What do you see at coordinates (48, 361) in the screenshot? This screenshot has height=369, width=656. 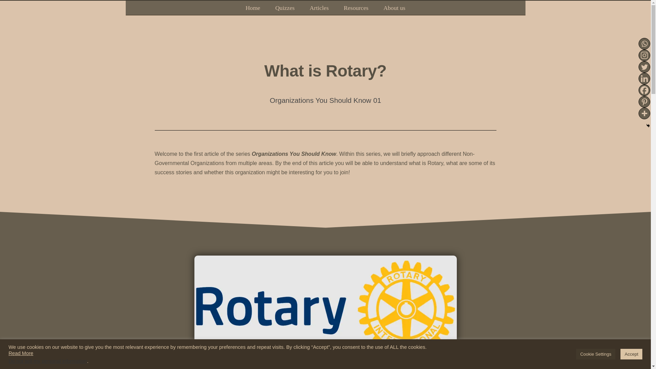 I see `Do not sell my personal information` at bounding box center [48, 361].